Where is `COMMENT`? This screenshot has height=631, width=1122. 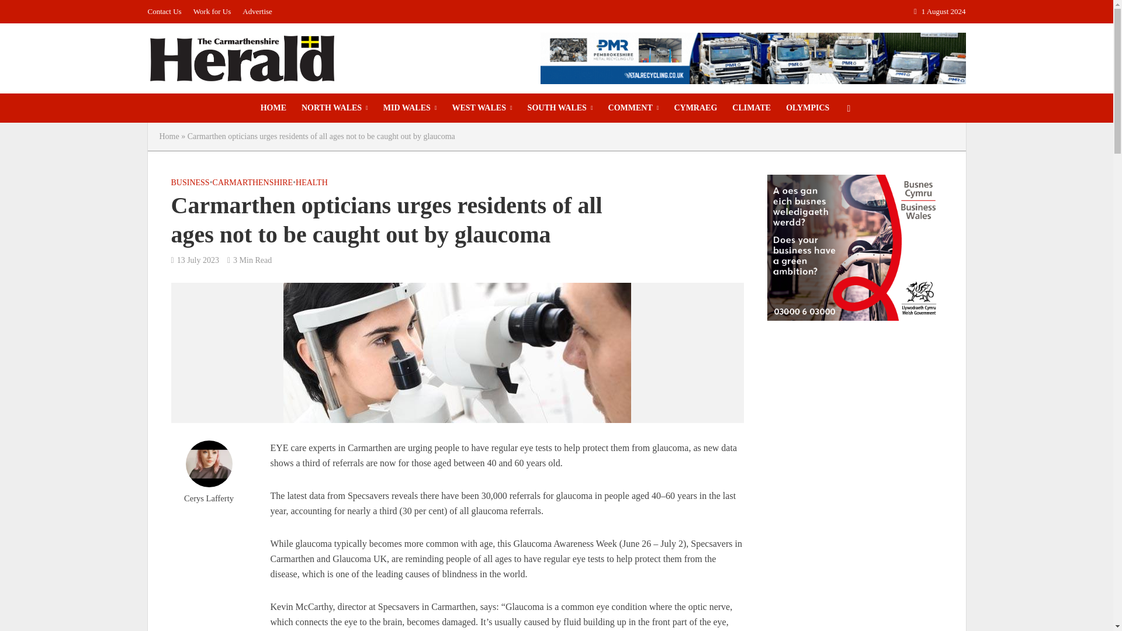
COMMENT is located at coordinates (633, 108).